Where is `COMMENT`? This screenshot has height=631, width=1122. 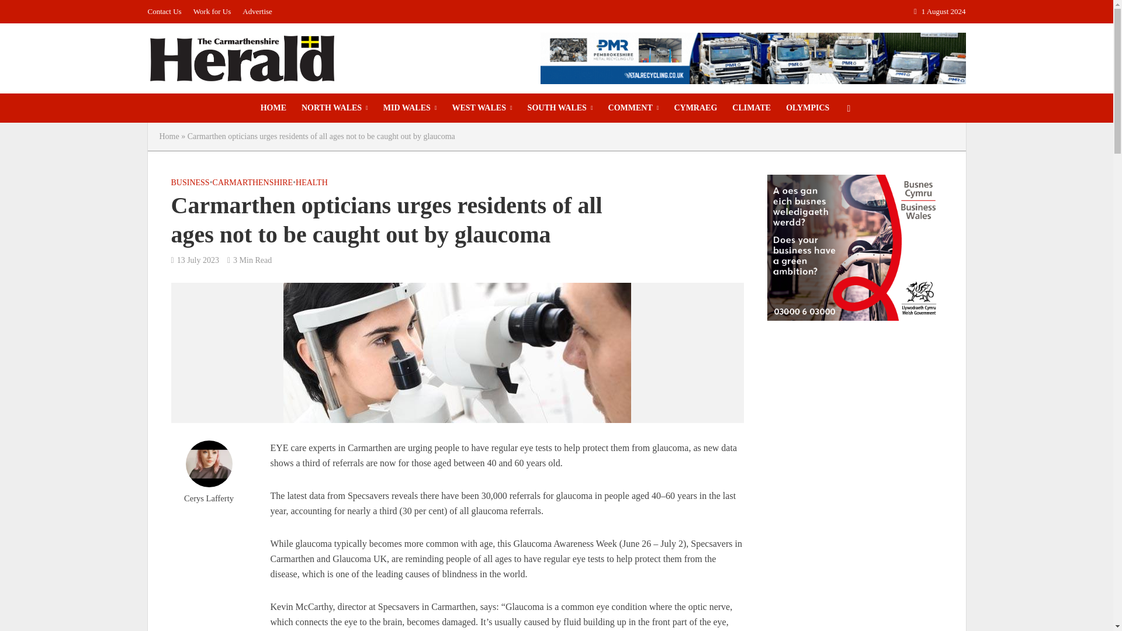
COMMENT is located at coordinates (633, 108).